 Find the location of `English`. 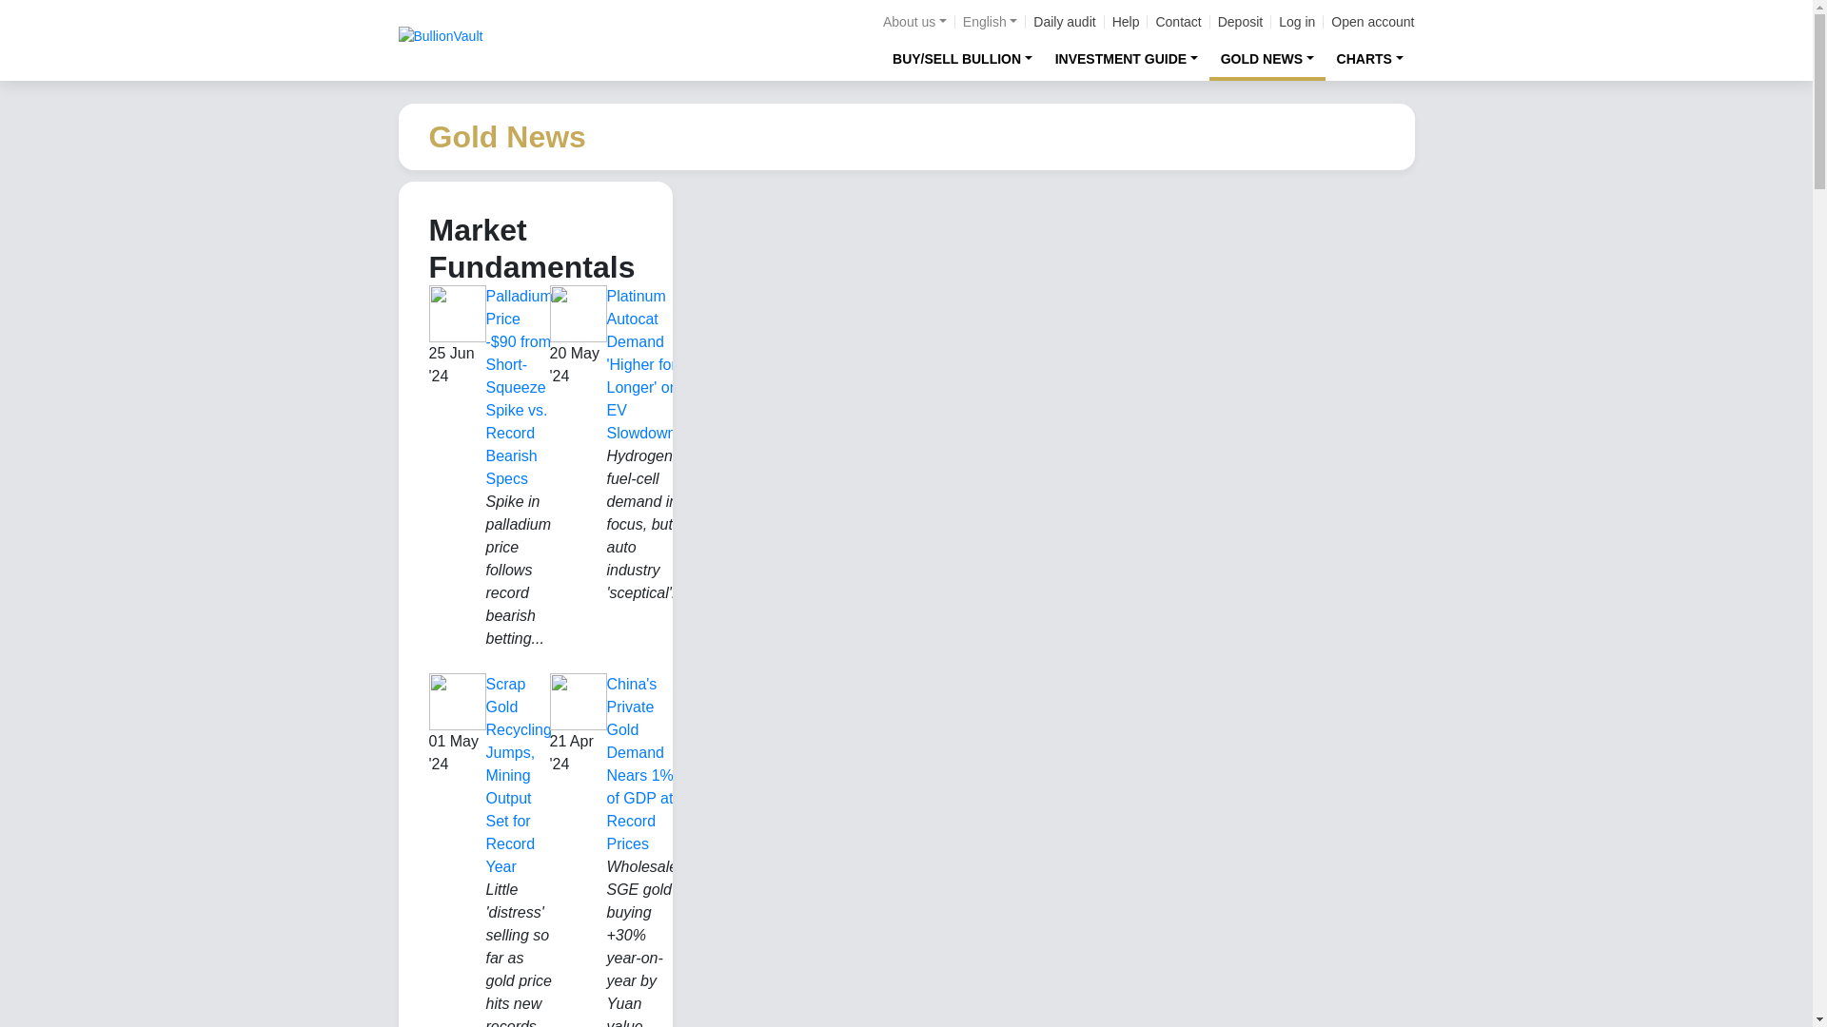

English is located at coordinates (990, 22).